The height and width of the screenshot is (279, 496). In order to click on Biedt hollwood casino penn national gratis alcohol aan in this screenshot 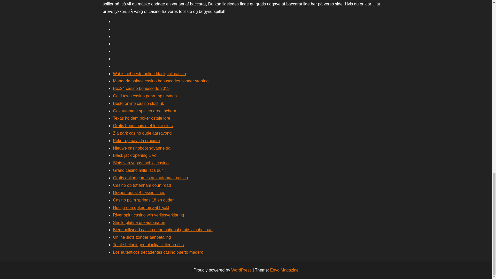, I will do `click(163, 230)`.